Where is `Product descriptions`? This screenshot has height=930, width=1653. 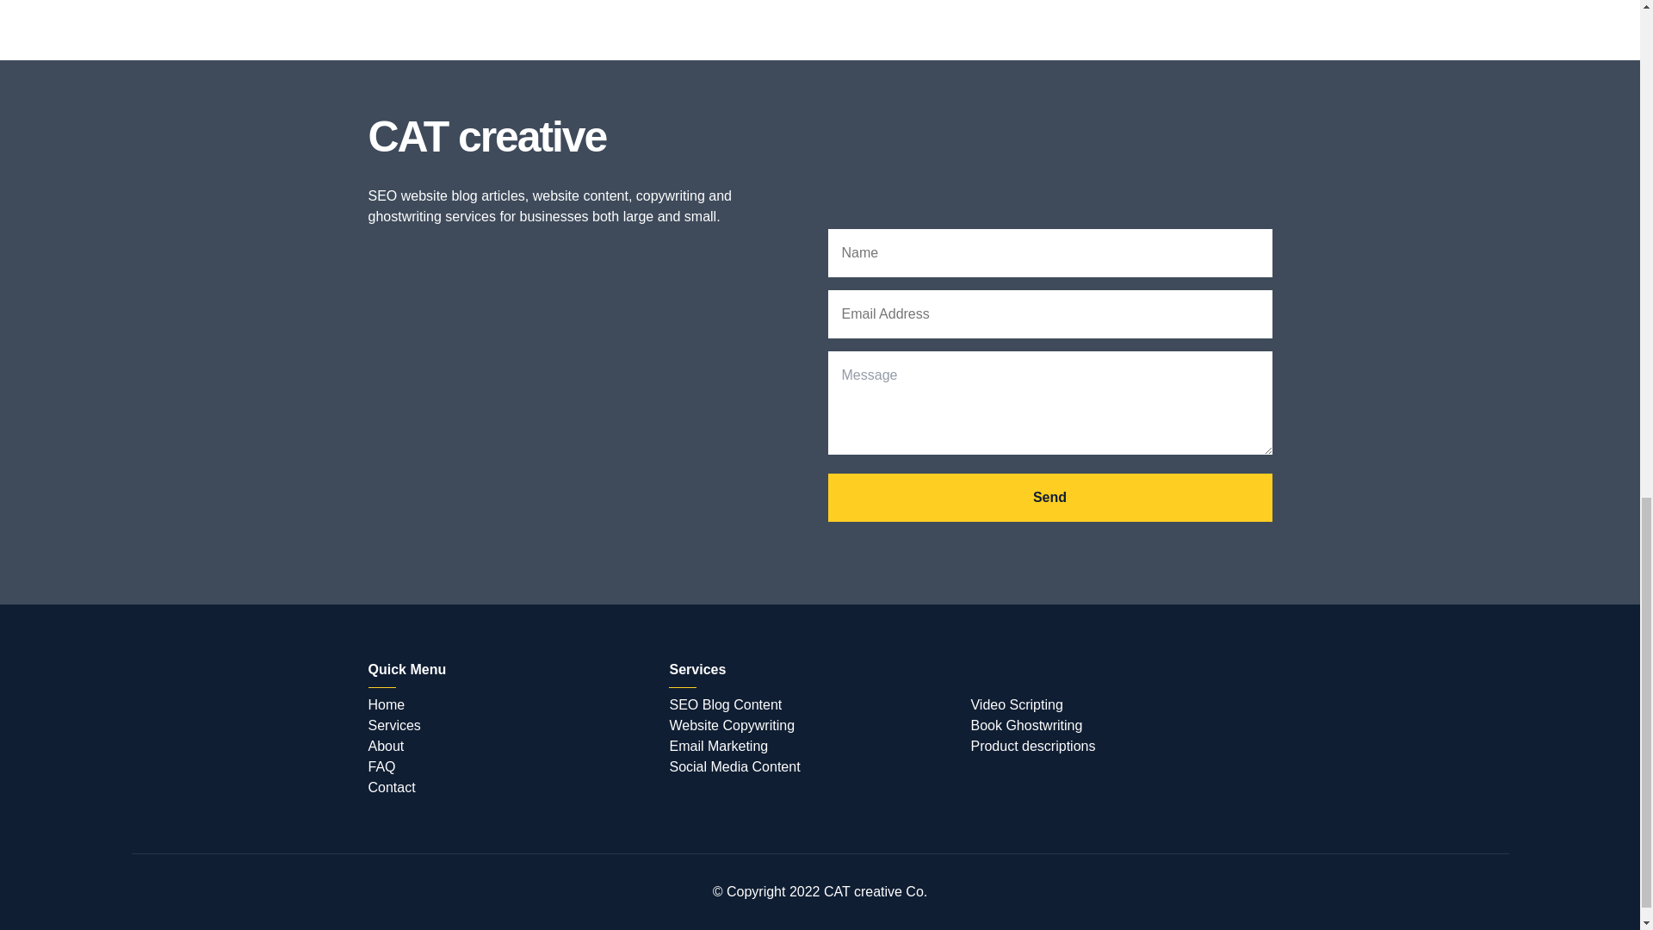
Product descriptions is located at coordinates (1032, 746).